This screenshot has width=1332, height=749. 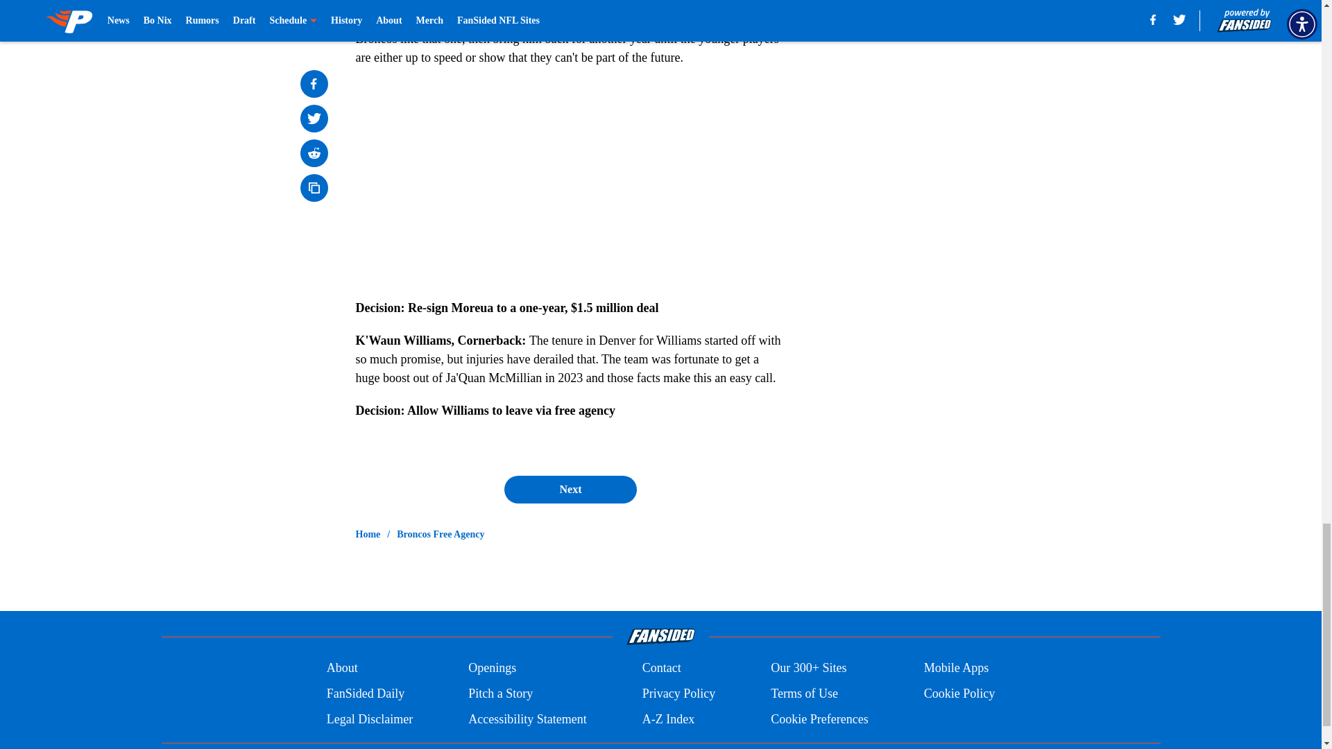 What do you see at coordinates (441, 534) in the screenshot?
I see `Broncos Free Agency` at bounding box center [441, 534].